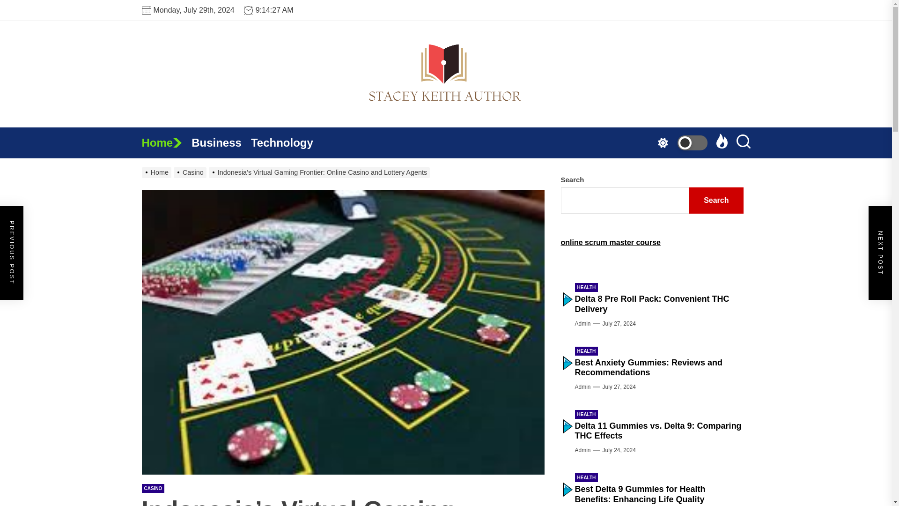  What do you see at coordinates (649, 367) in the screenshot?
I see `Best Anxiety Gummies: Reviews and Recommendations` at bounding box center [649, 367].